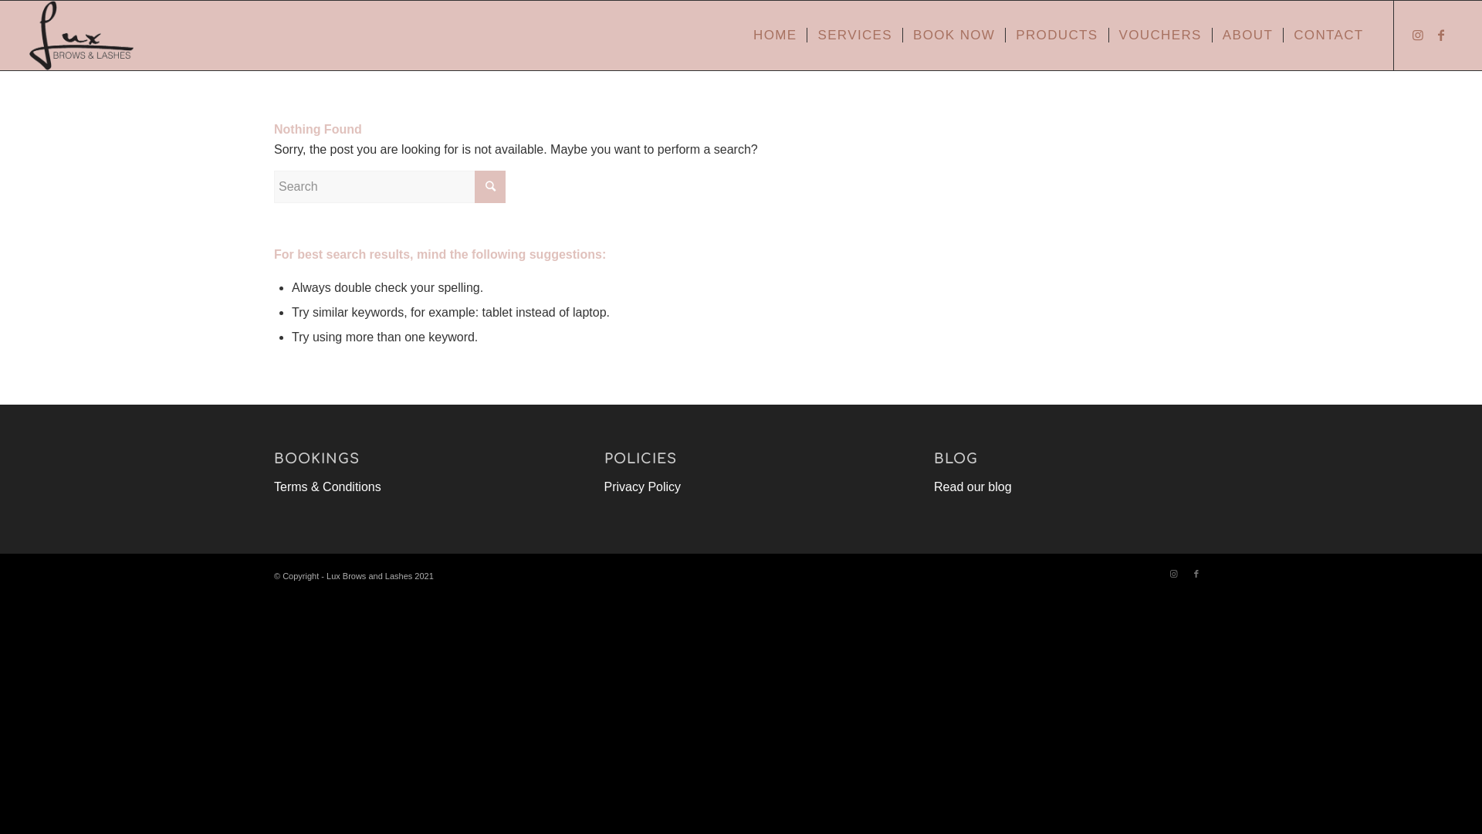  What do you see at coordinates (1196, 574) in the screenshot?
I see `Facebook` at bounding box center [1196, 574].